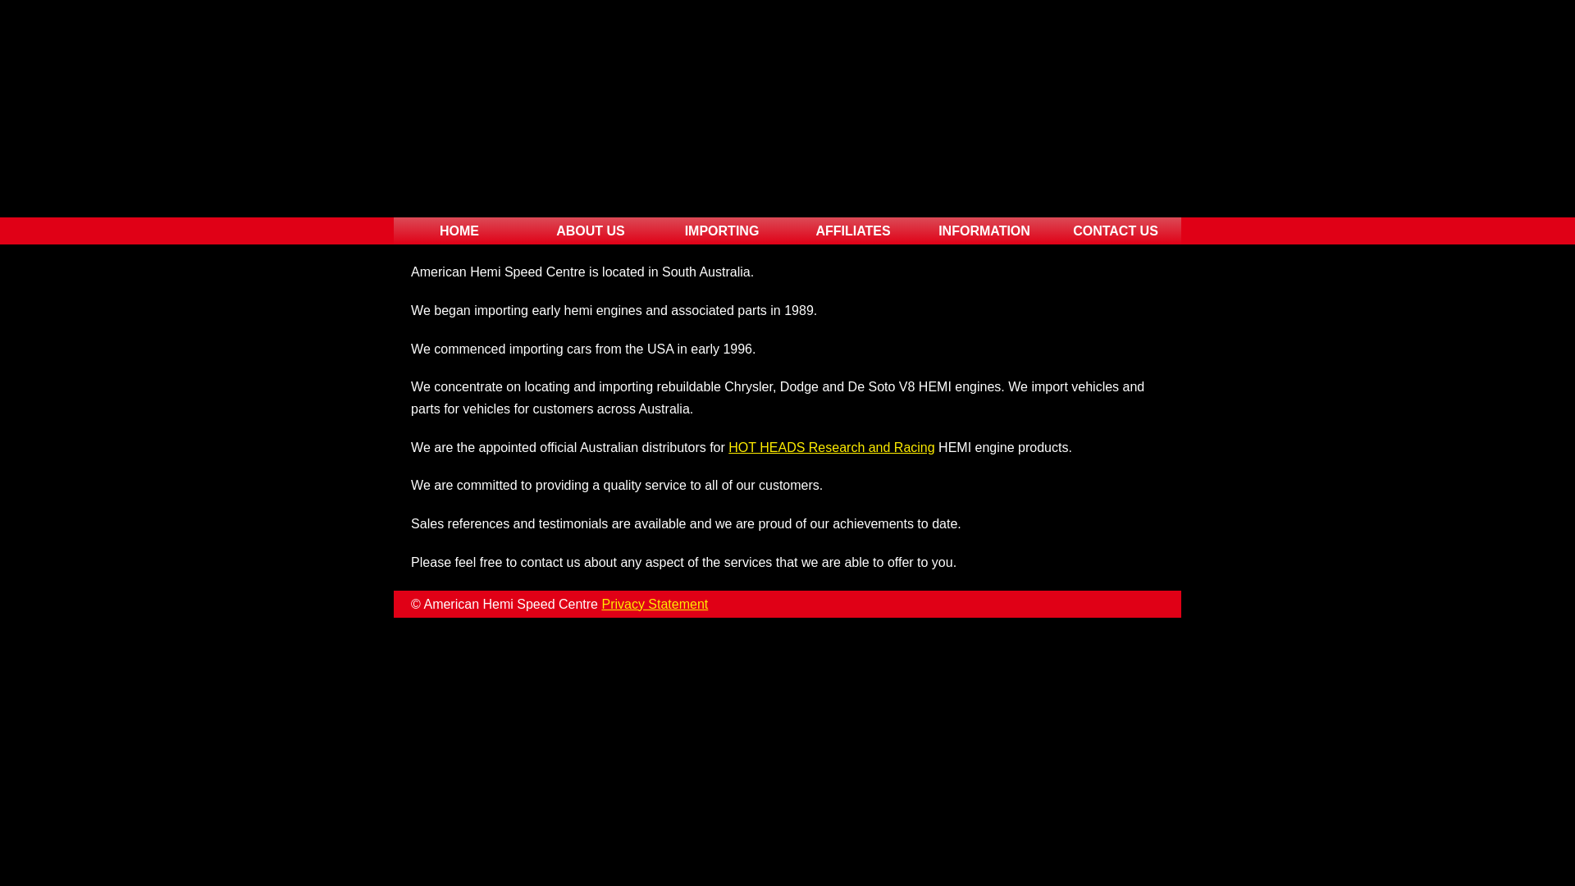  What do you see at coordinates (832, 448) in the screenshot?
I see `HOT HEADS Research and Racing` at bounding box center [832, 448].